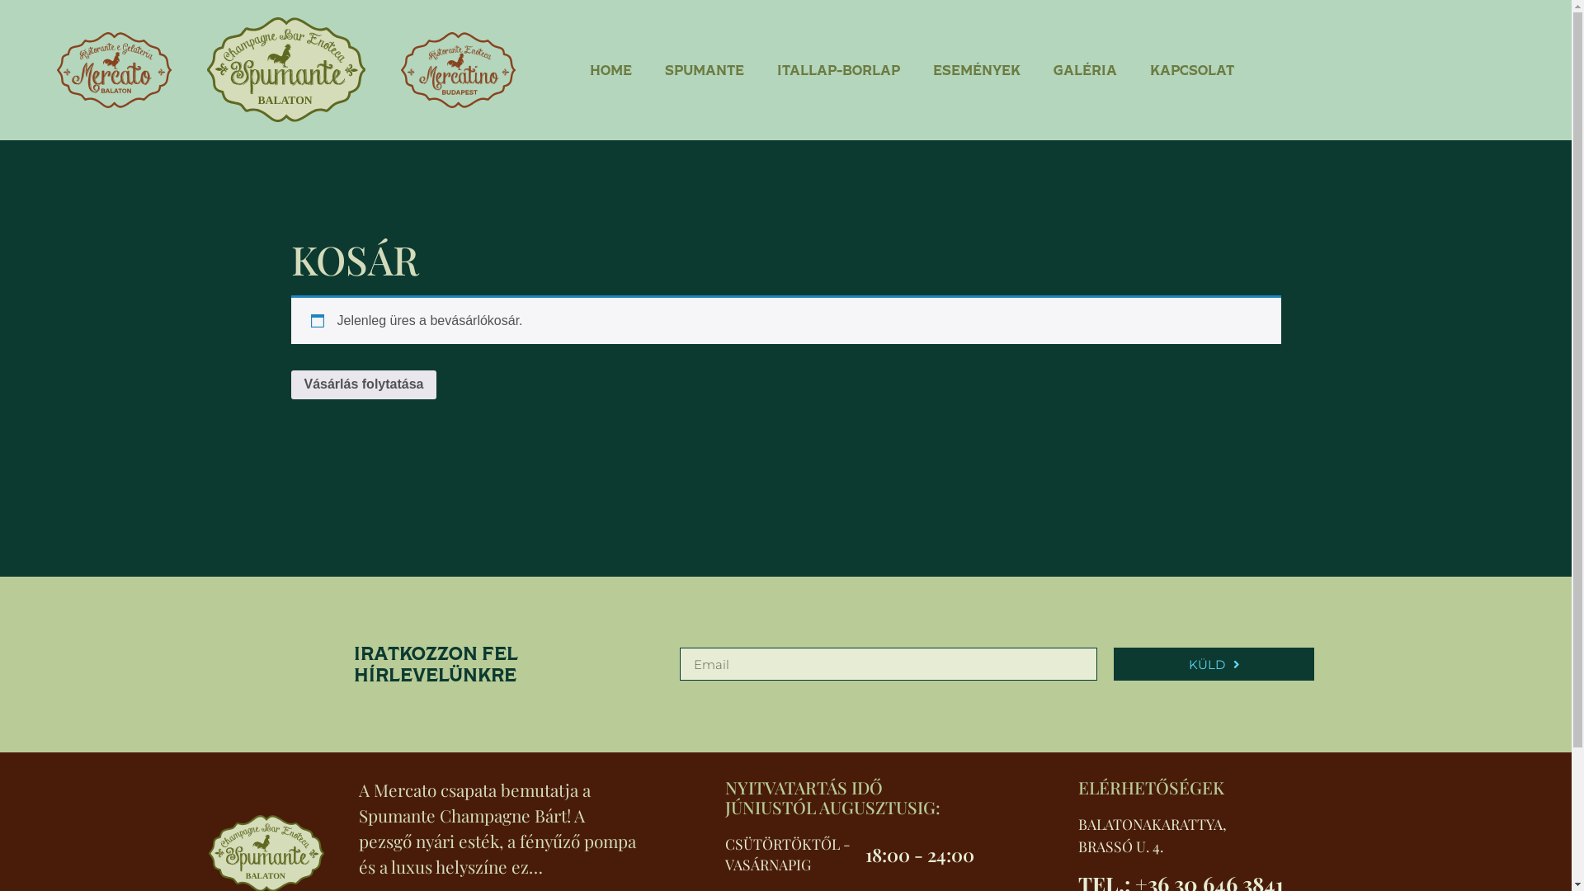 This screenshot has width=1584, height=891. I want to click on ITALLAP-BORLAP, so click(838, 70).